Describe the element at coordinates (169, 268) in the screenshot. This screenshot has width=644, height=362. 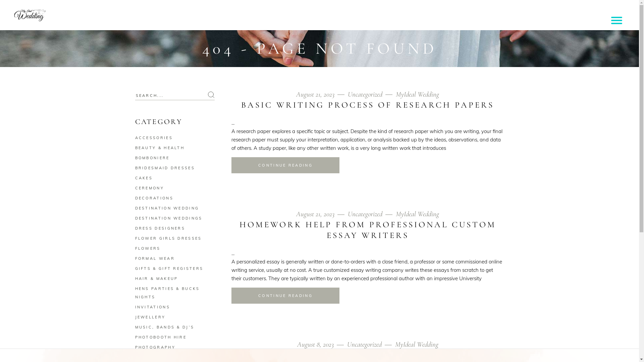
I see `GIFTS & GIFT REGISTERS` at that location.